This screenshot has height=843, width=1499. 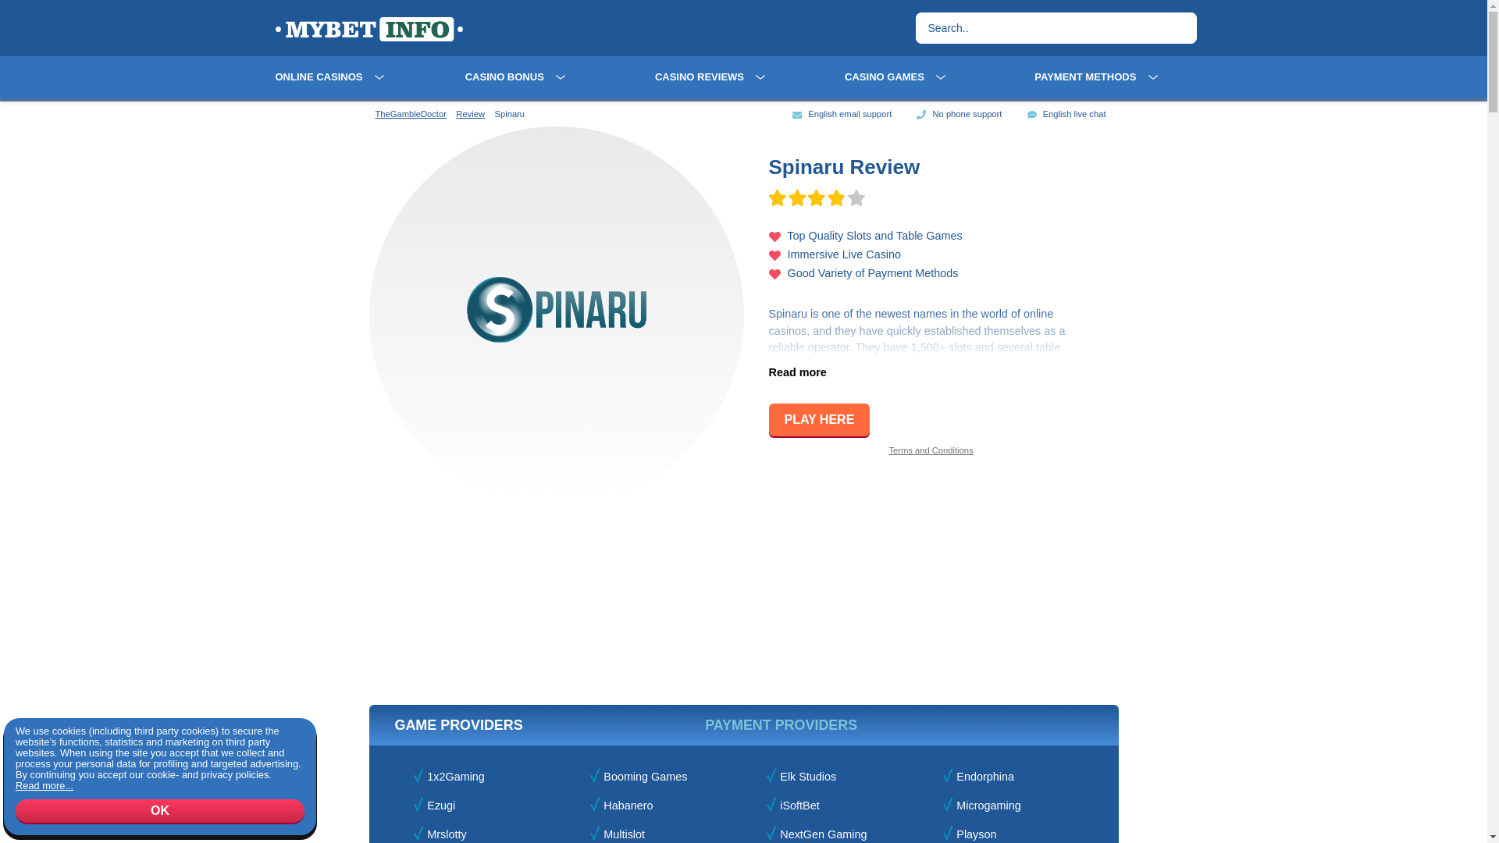 What do you see at coordinates (885, 76) in the screenshot?
I see `CASINO GAMES` at bounding box center [885, 76].